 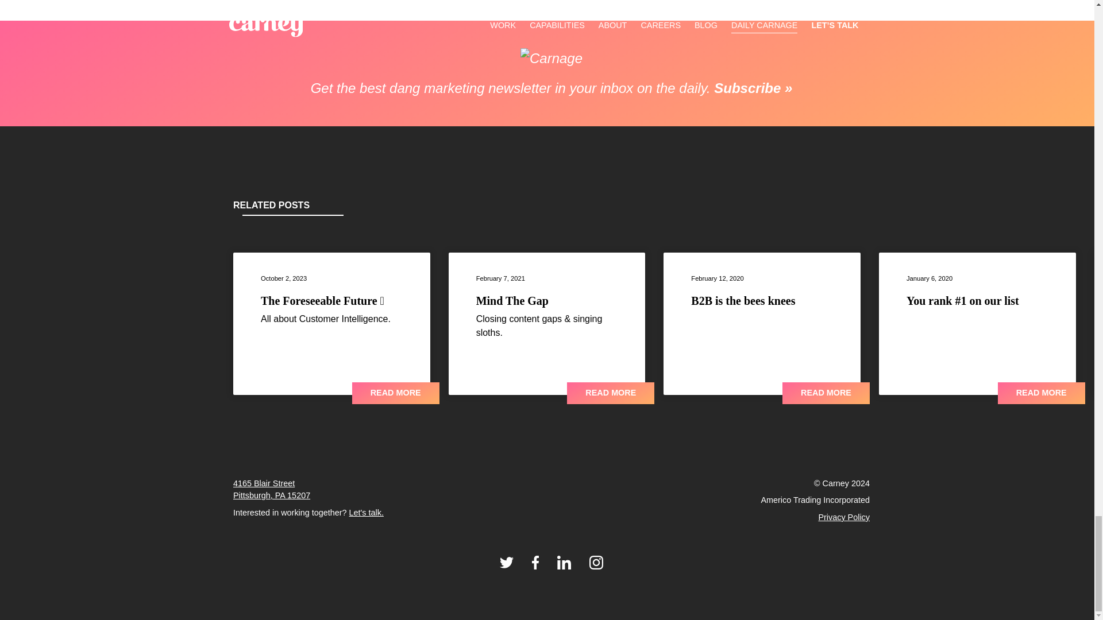 What do you see at coordinates (743, 301) in the screenshot?
I see `READ MORE` at bounding box center [743, 301].